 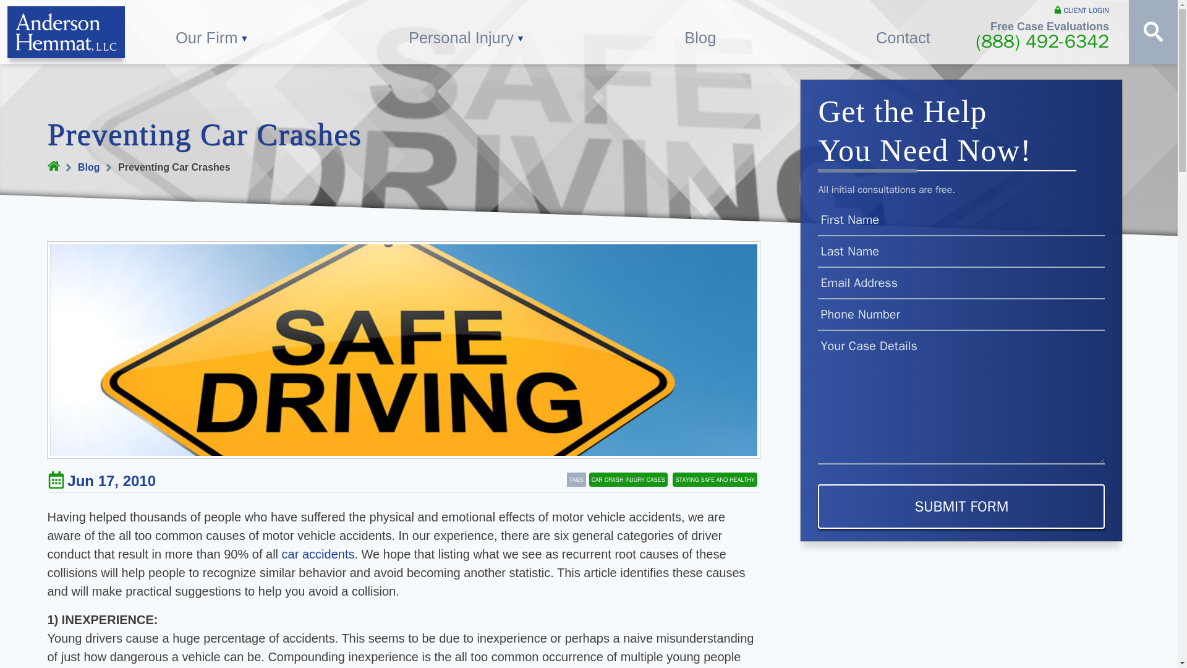 What do you see at coordinates (212, 32) in the screenshot?
I see `Our Firm` at bounding box center [212, 32].